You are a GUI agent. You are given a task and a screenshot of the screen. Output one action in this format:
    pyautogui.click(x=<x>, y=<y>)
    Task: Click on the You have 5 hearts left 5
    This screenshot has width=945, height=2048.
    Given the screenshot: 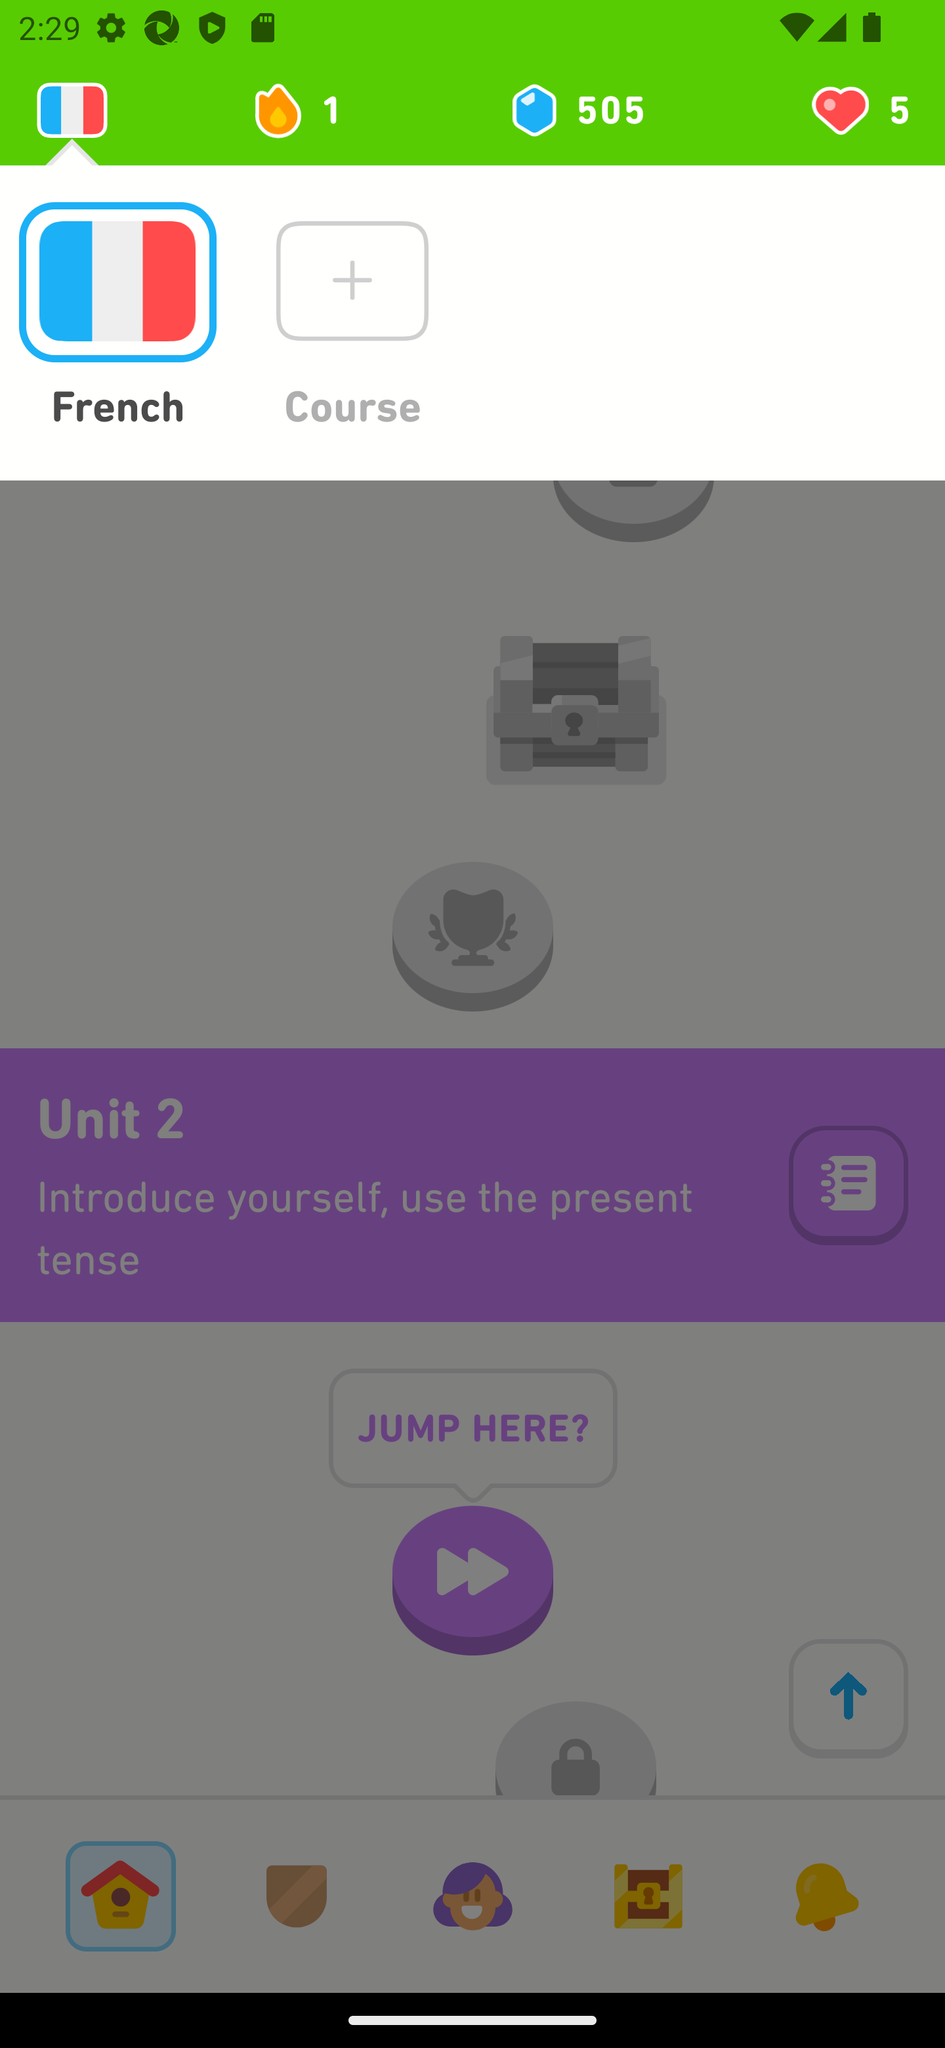 What is the action you would take?
    pyautogui.click(x=858, y=110)
    